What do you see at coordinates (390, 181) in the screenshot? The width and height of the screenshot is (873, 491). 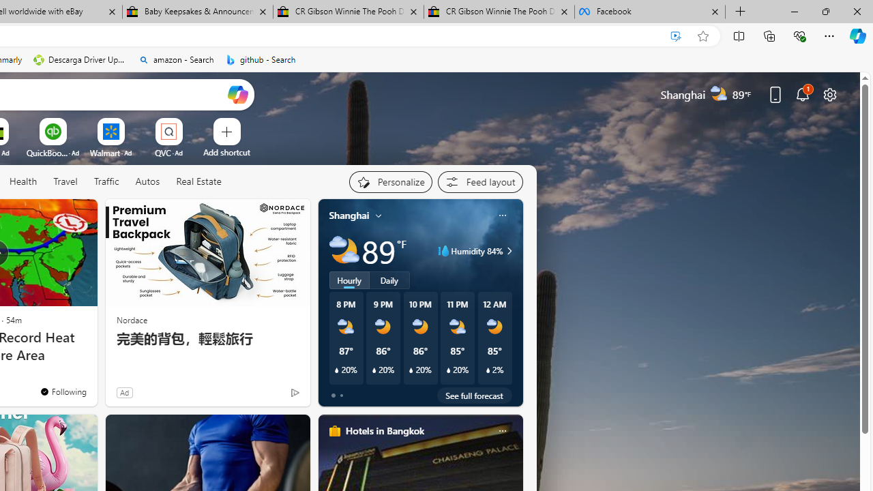 I see `Personalize your feed"` at bounding box center [390, 181].